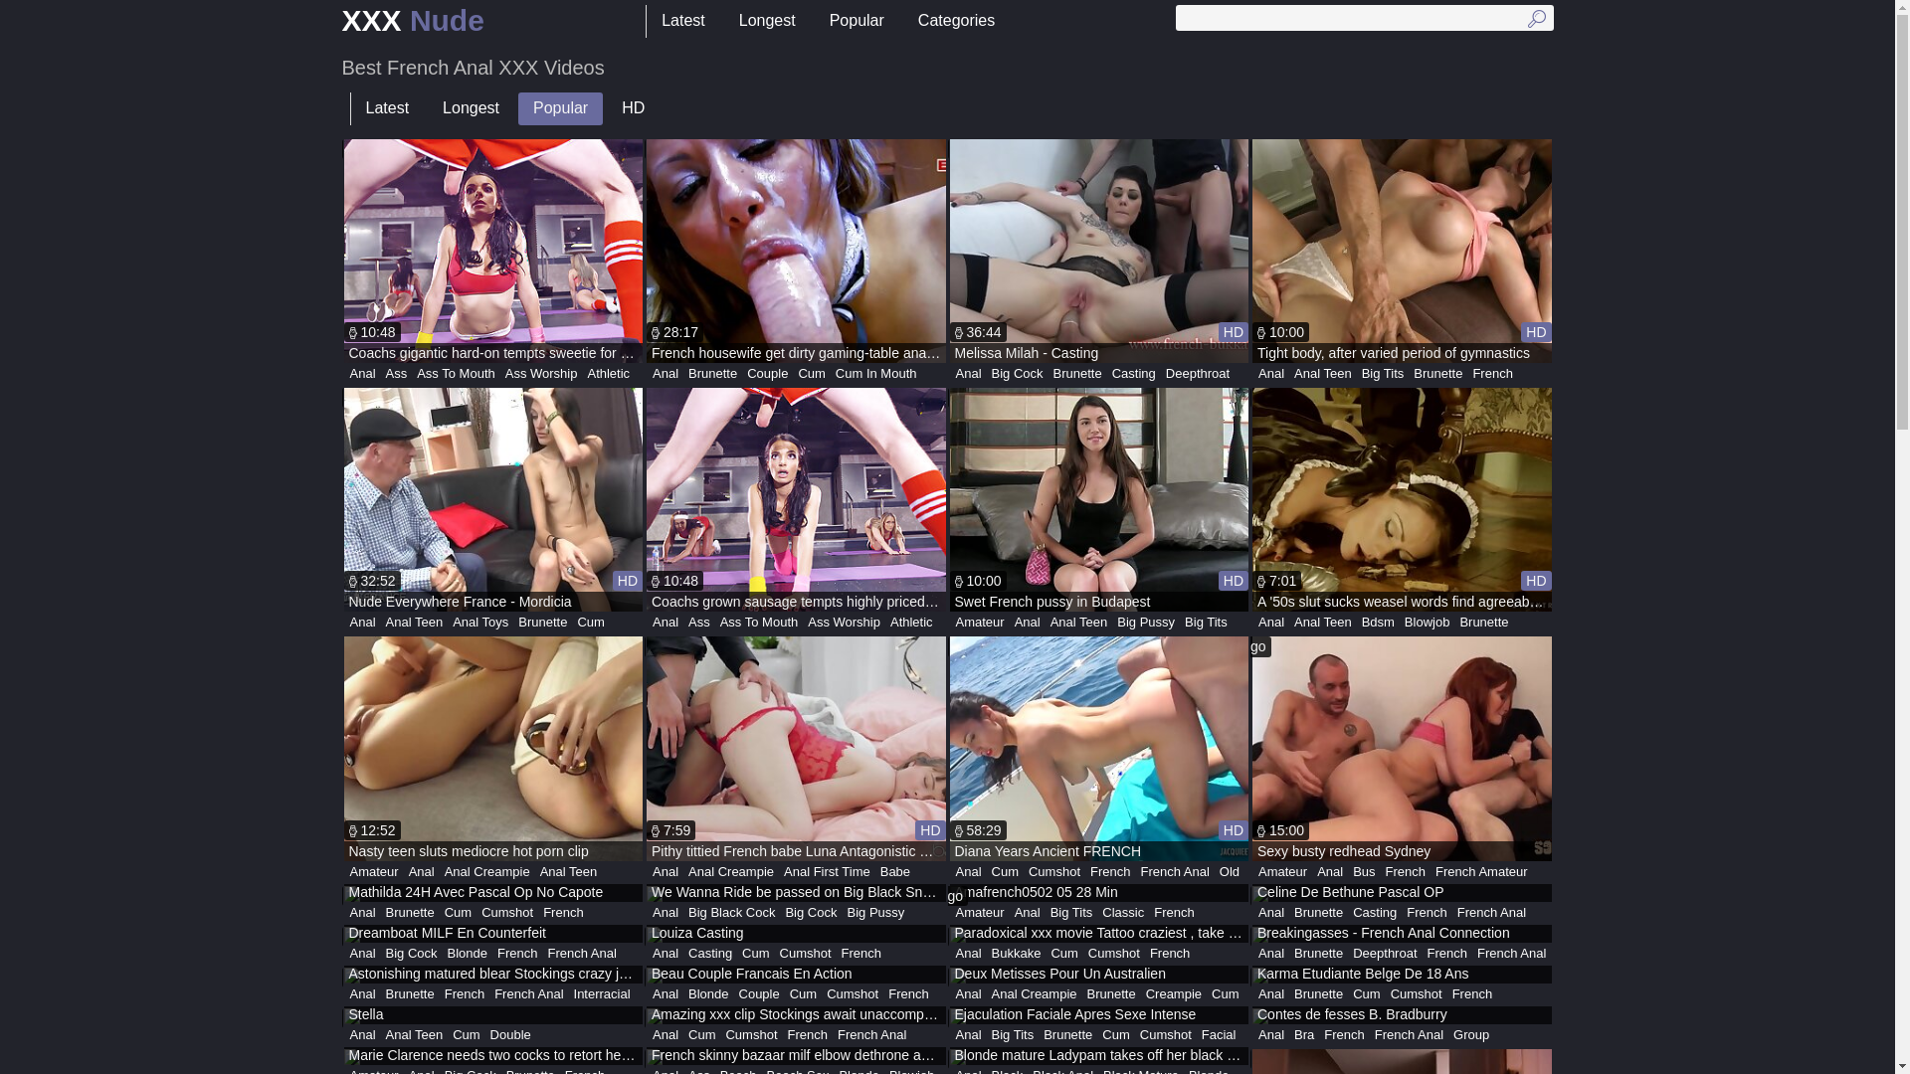  What do you see at coordinates (1013, 1035) in the screenshot?
I see `Big Tits` at bounding box center [1013, 1035].